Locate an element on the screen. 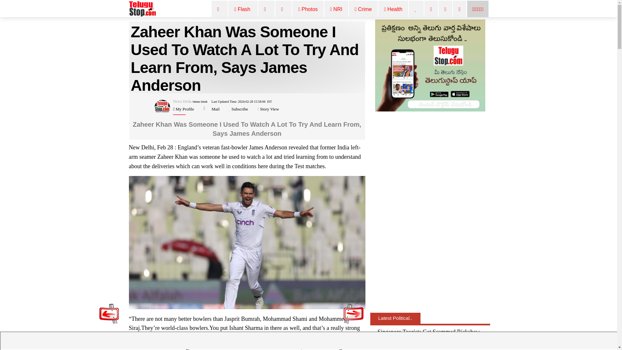  Latest Technology News is located at coordinates (445, 10).